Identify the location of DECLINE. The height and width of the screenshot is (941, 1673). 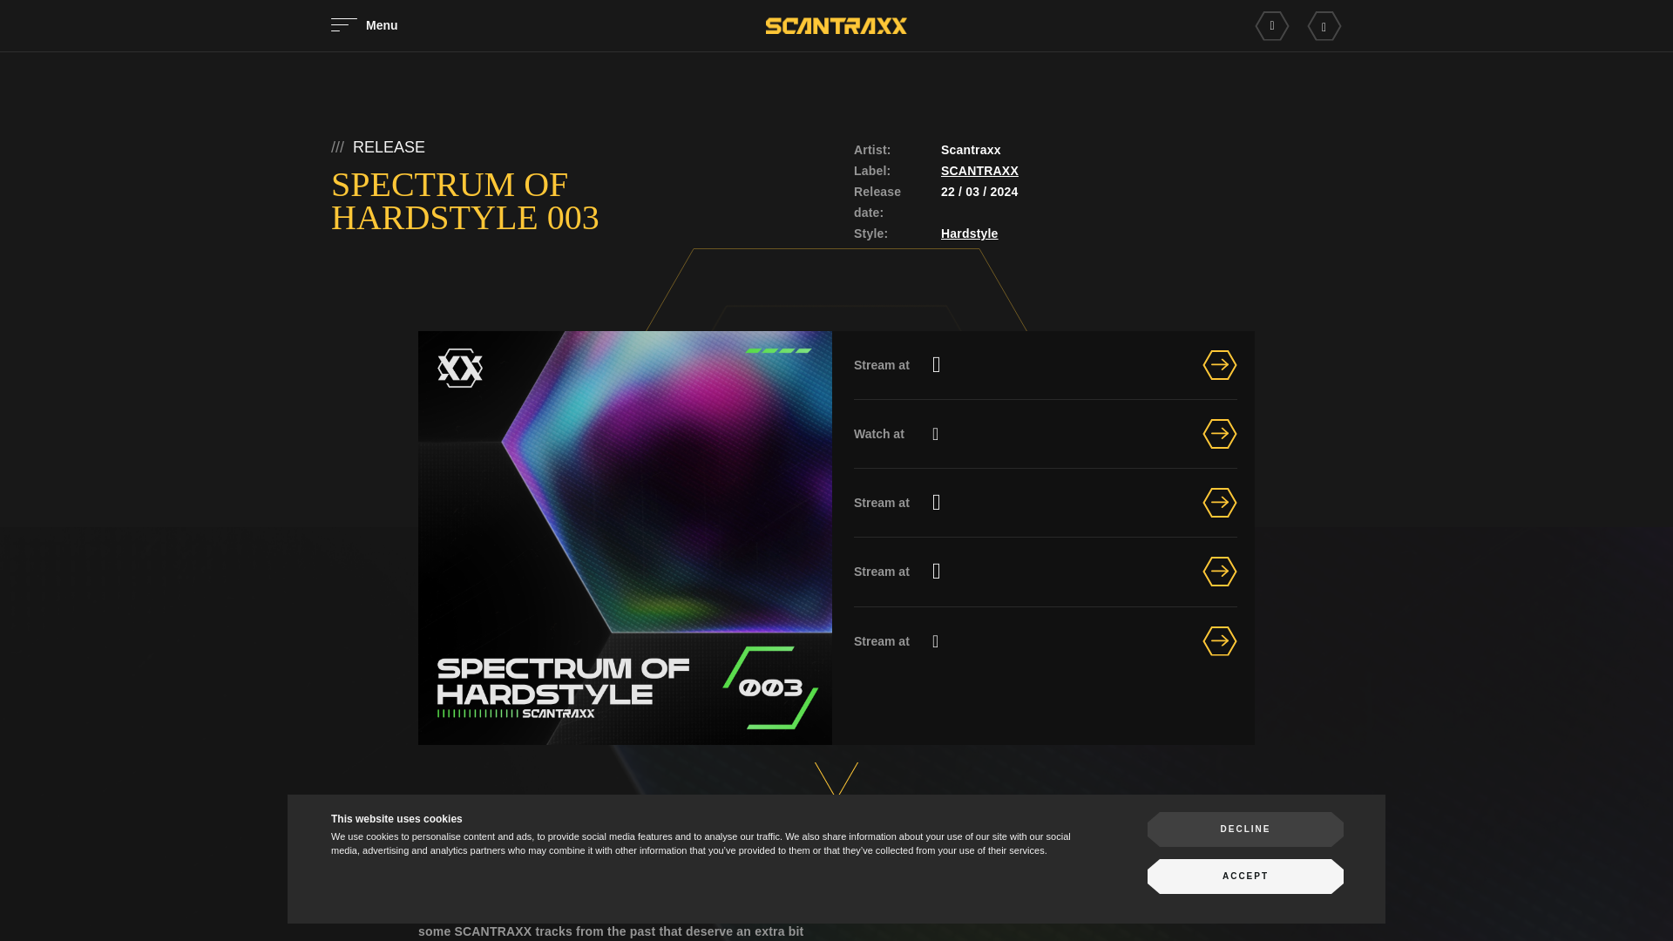
(1245, 829).